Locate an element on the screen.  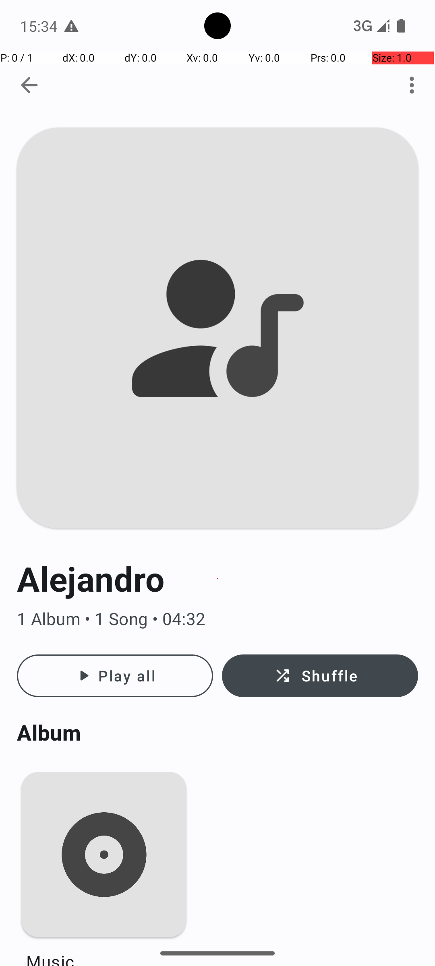
Alejandro is located at coordinates (217, 579).